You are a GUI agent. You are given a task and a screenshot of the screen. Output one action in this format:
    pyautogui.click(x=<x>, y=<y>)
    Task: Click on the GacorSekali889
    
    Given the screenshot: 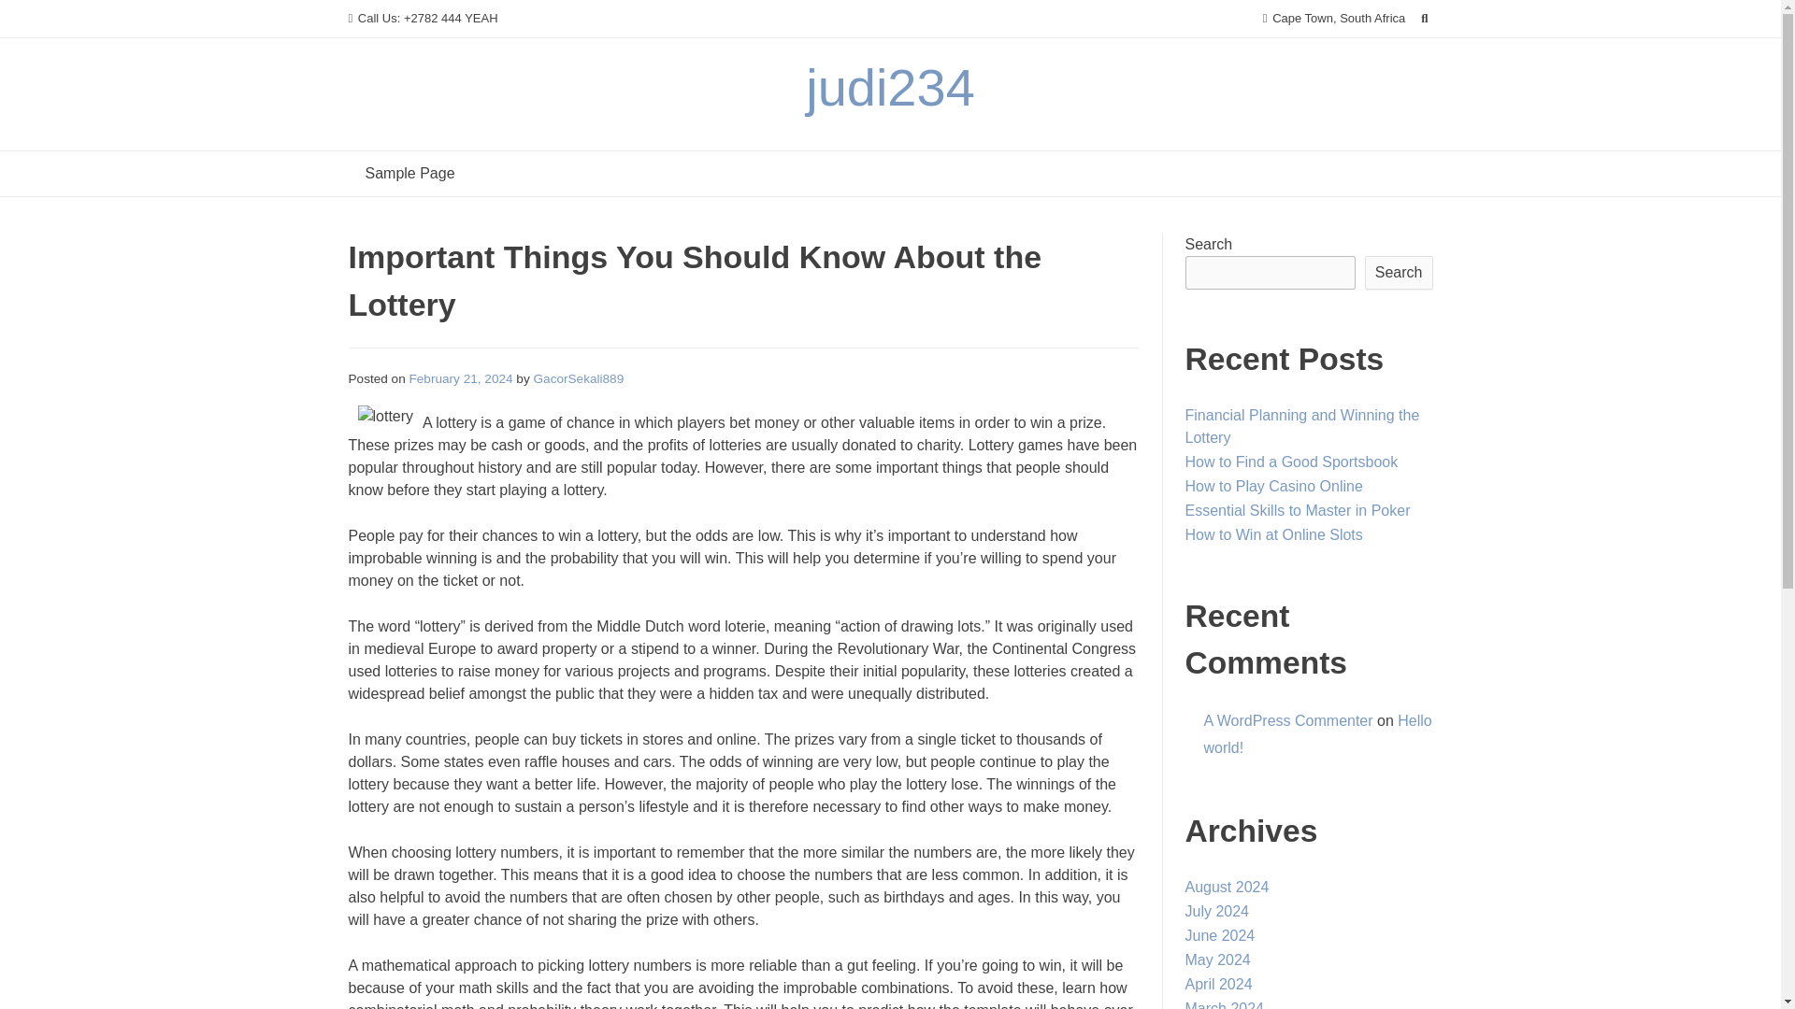 What is the action you would take?
    pyautogui.click(x=579, y=378)
    